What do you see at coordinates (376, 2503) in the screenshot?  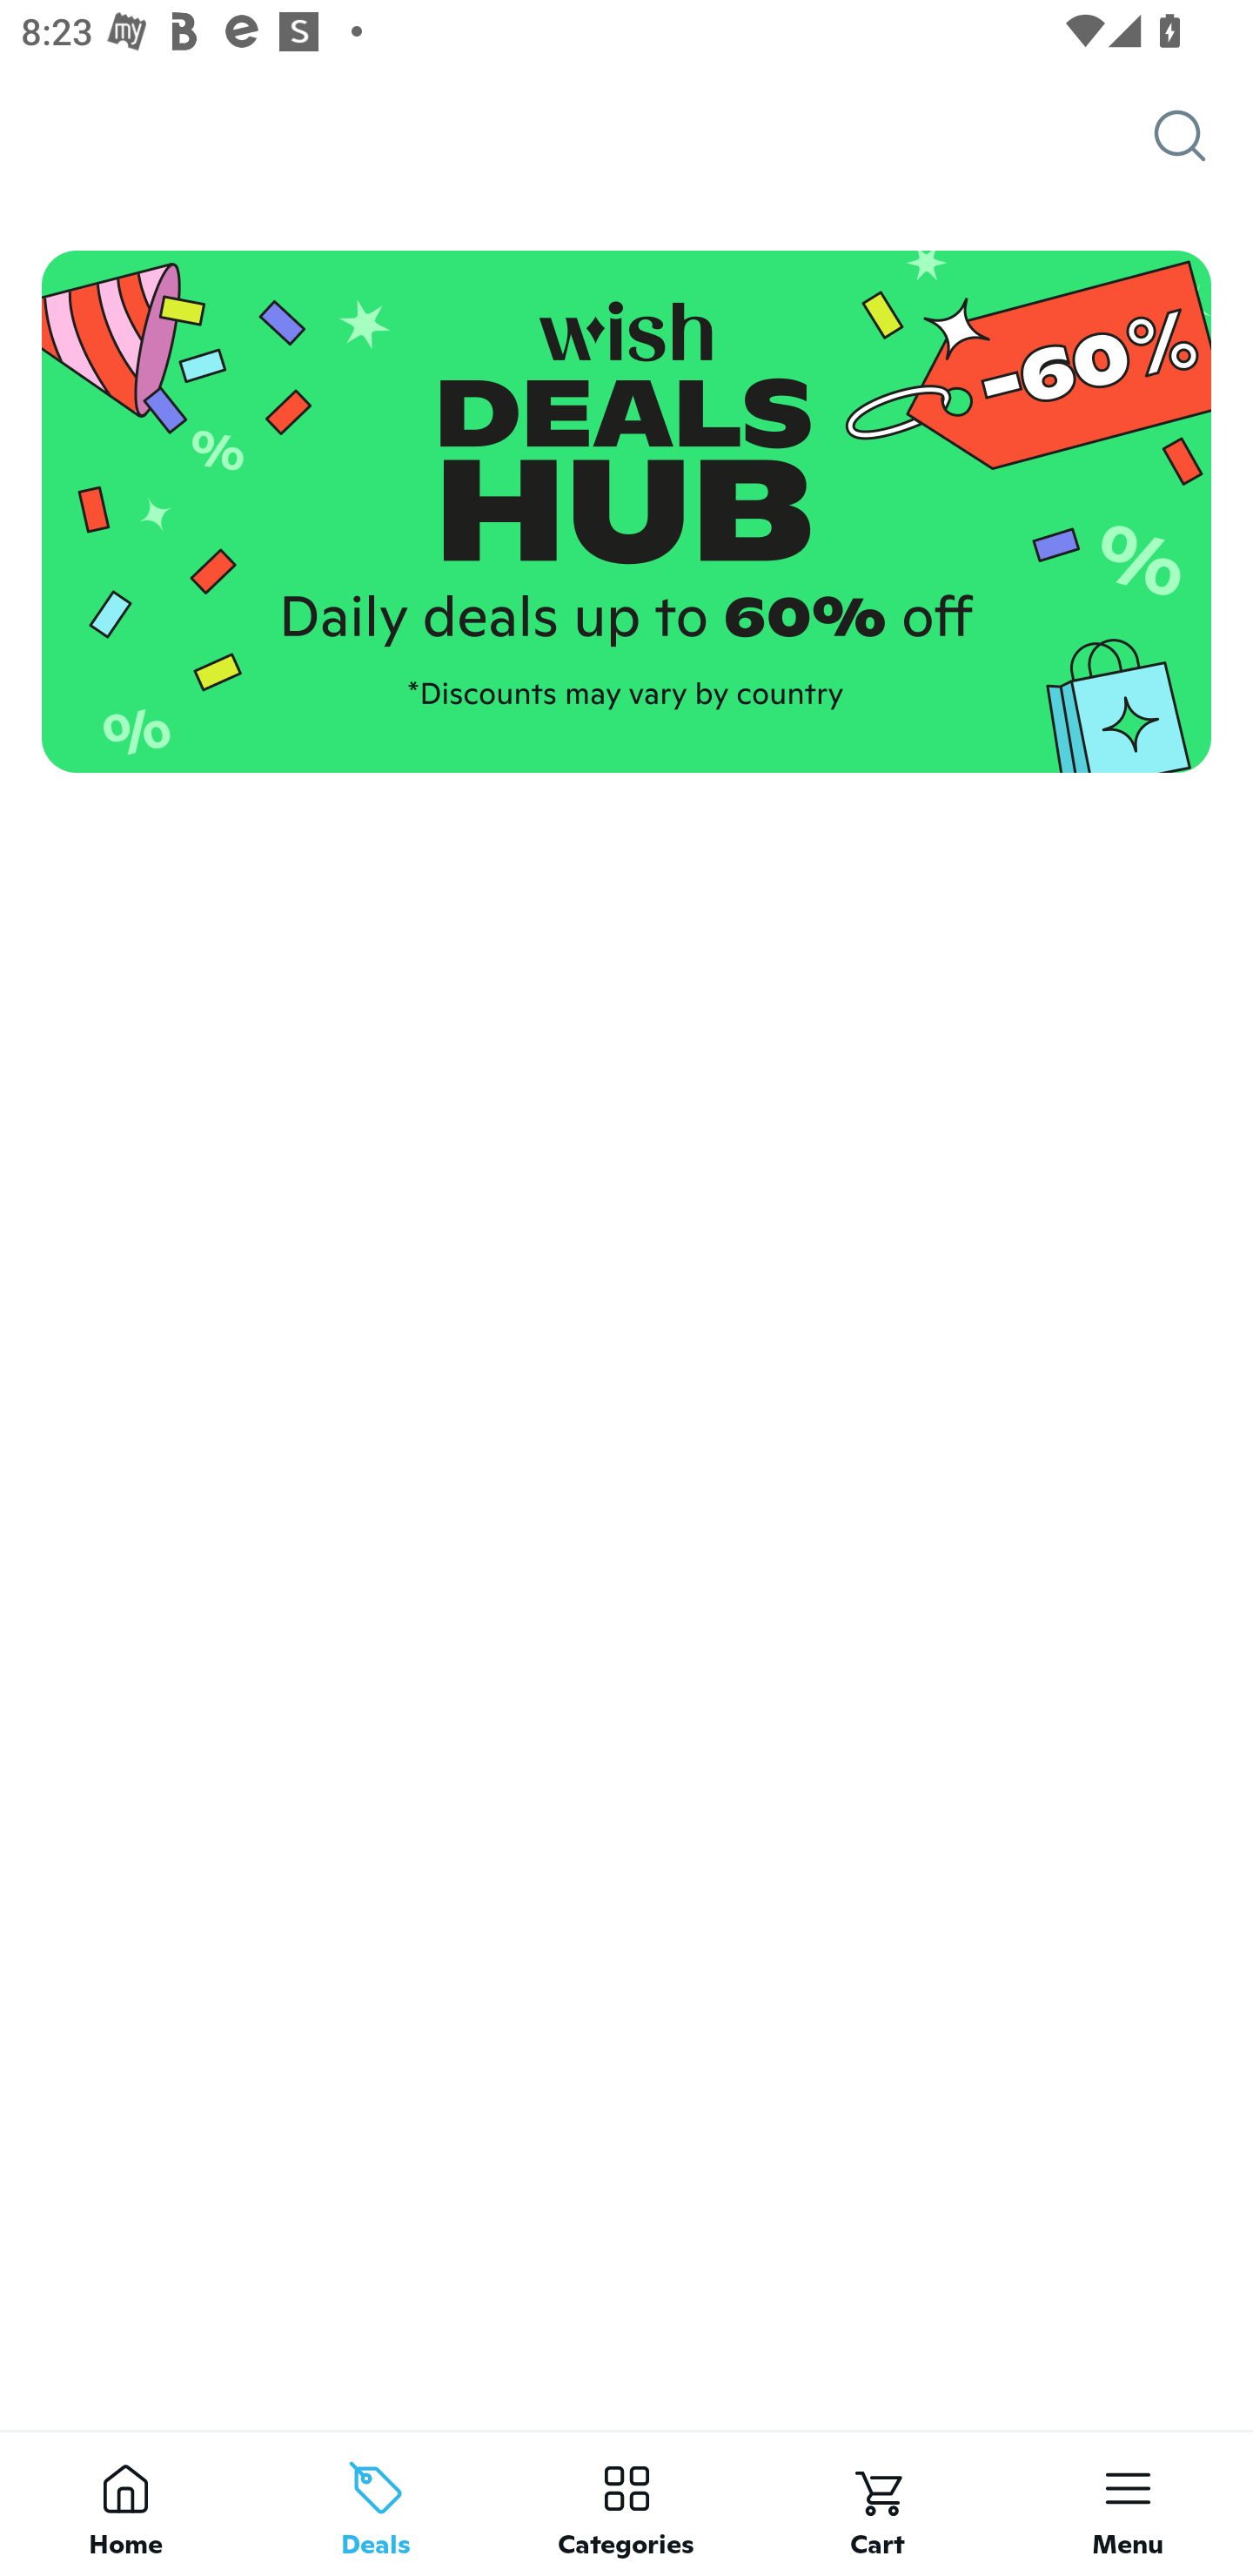 I see `Deals` at bounding box center [376, 2503].